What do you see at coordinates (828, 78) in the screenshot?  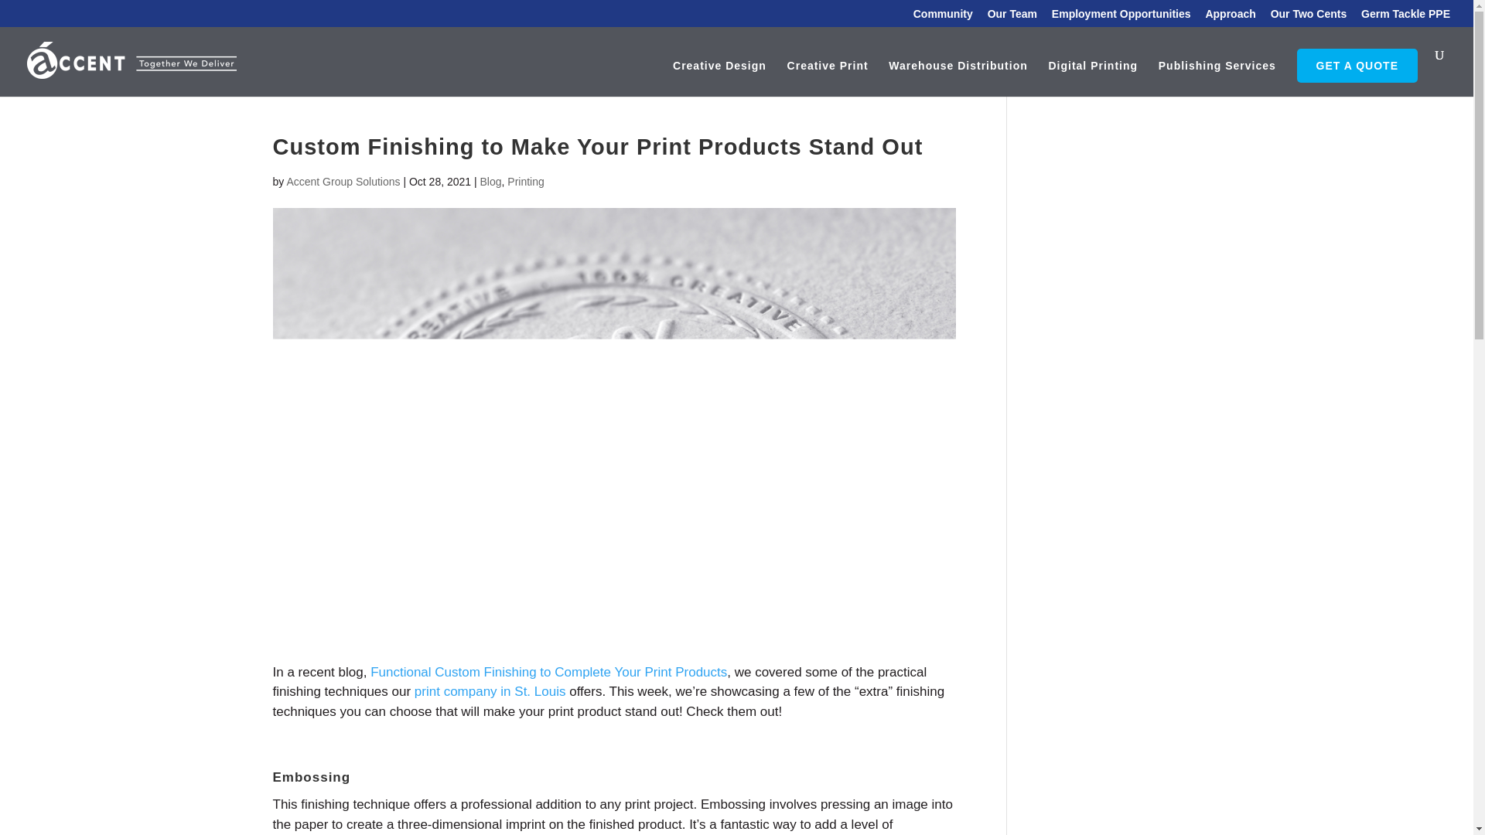 I see `Creative Print` at bounding box center [828, 78].